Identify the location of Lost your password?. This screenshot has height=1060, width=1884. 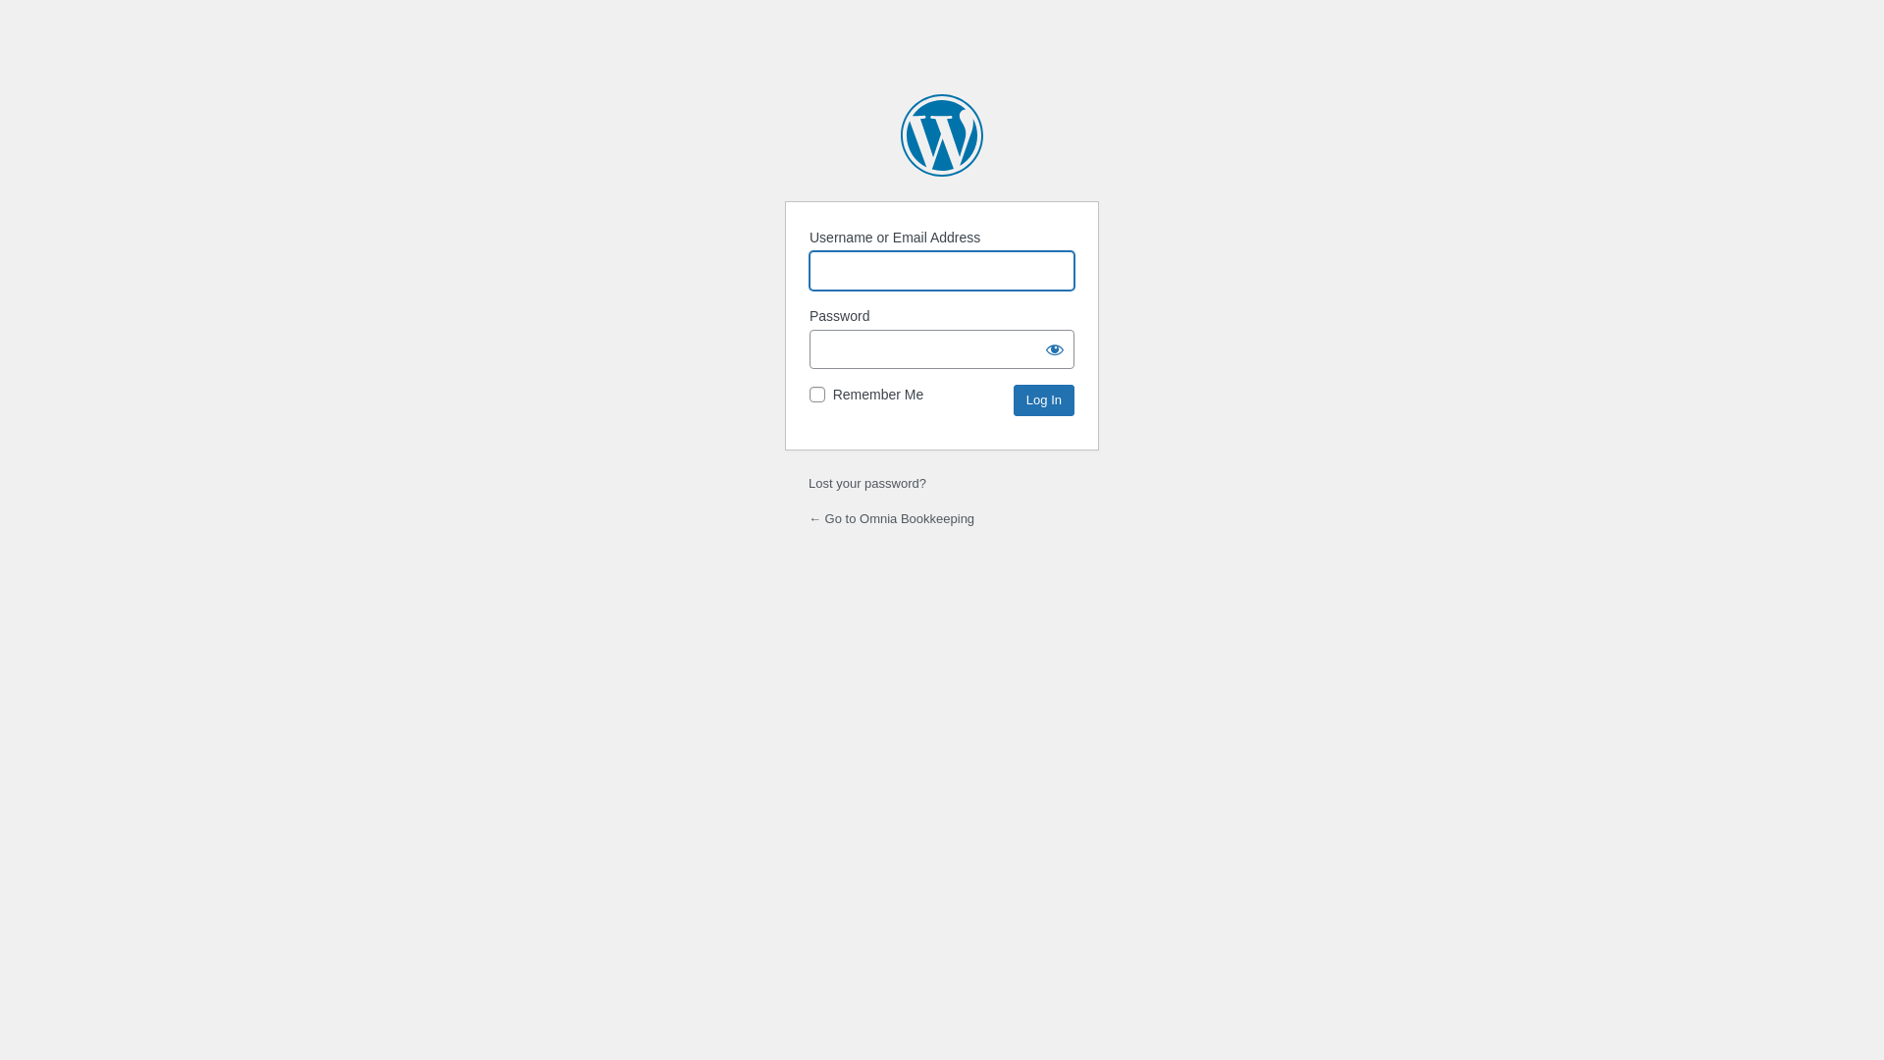
(867, 483).